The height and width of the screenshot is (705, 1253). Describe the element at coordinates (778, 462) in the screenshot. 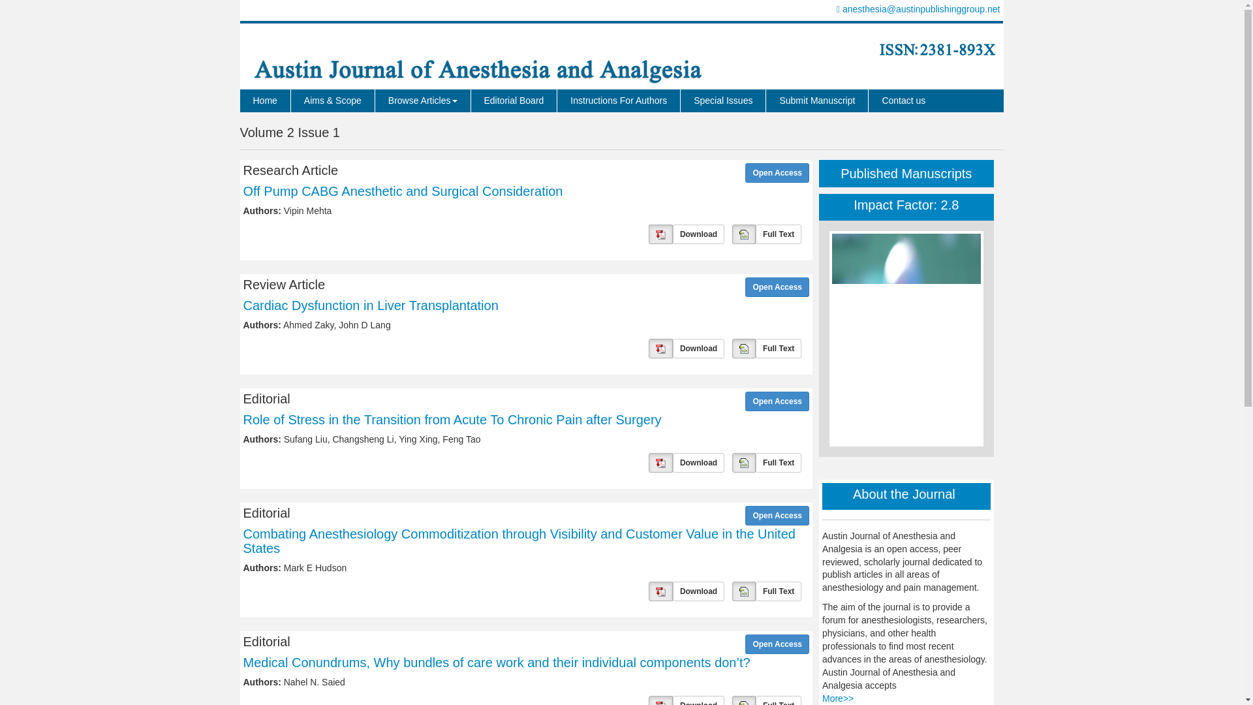

I see `Full Text` at that location.